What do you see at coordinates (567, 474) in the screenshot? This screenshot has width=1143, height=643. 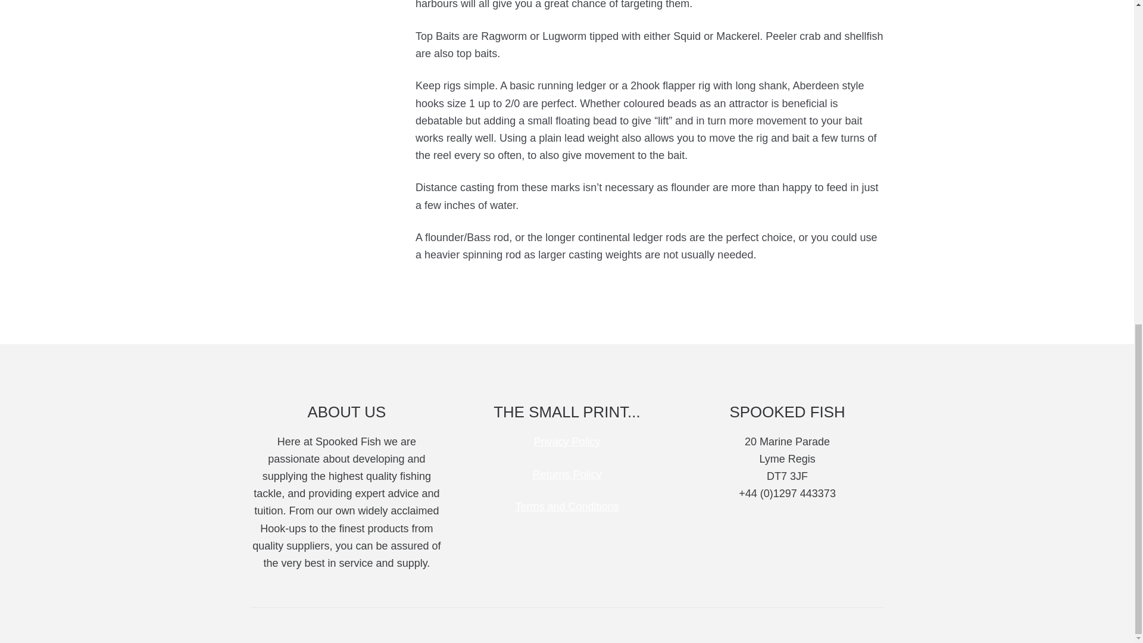 I see `Returns Policy` at bounding box center [567, 474].